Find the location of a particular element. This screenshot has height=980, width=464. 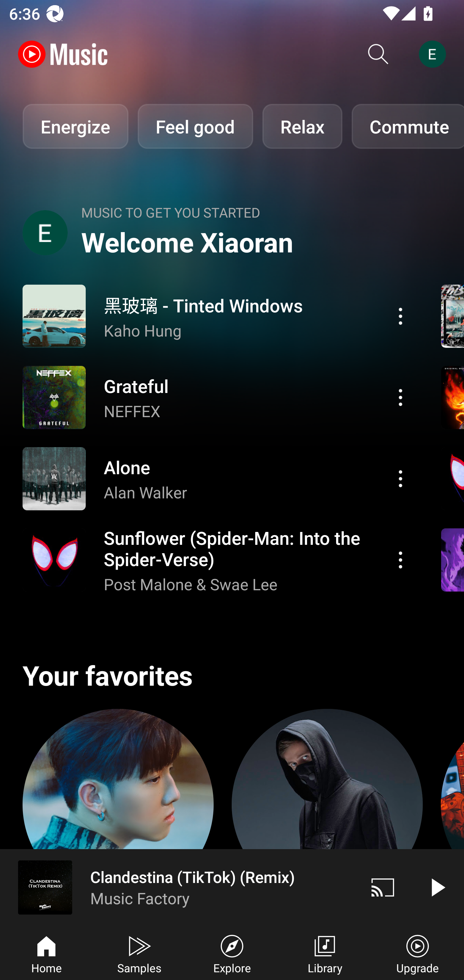

Account is located at coordinates (435, 54).